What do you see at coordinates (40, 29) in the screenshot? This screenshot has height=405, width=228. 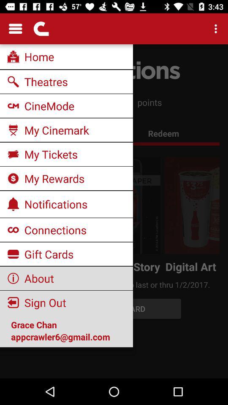 I see `select the second icon which is at the top left` at bounding box center [40, 29].